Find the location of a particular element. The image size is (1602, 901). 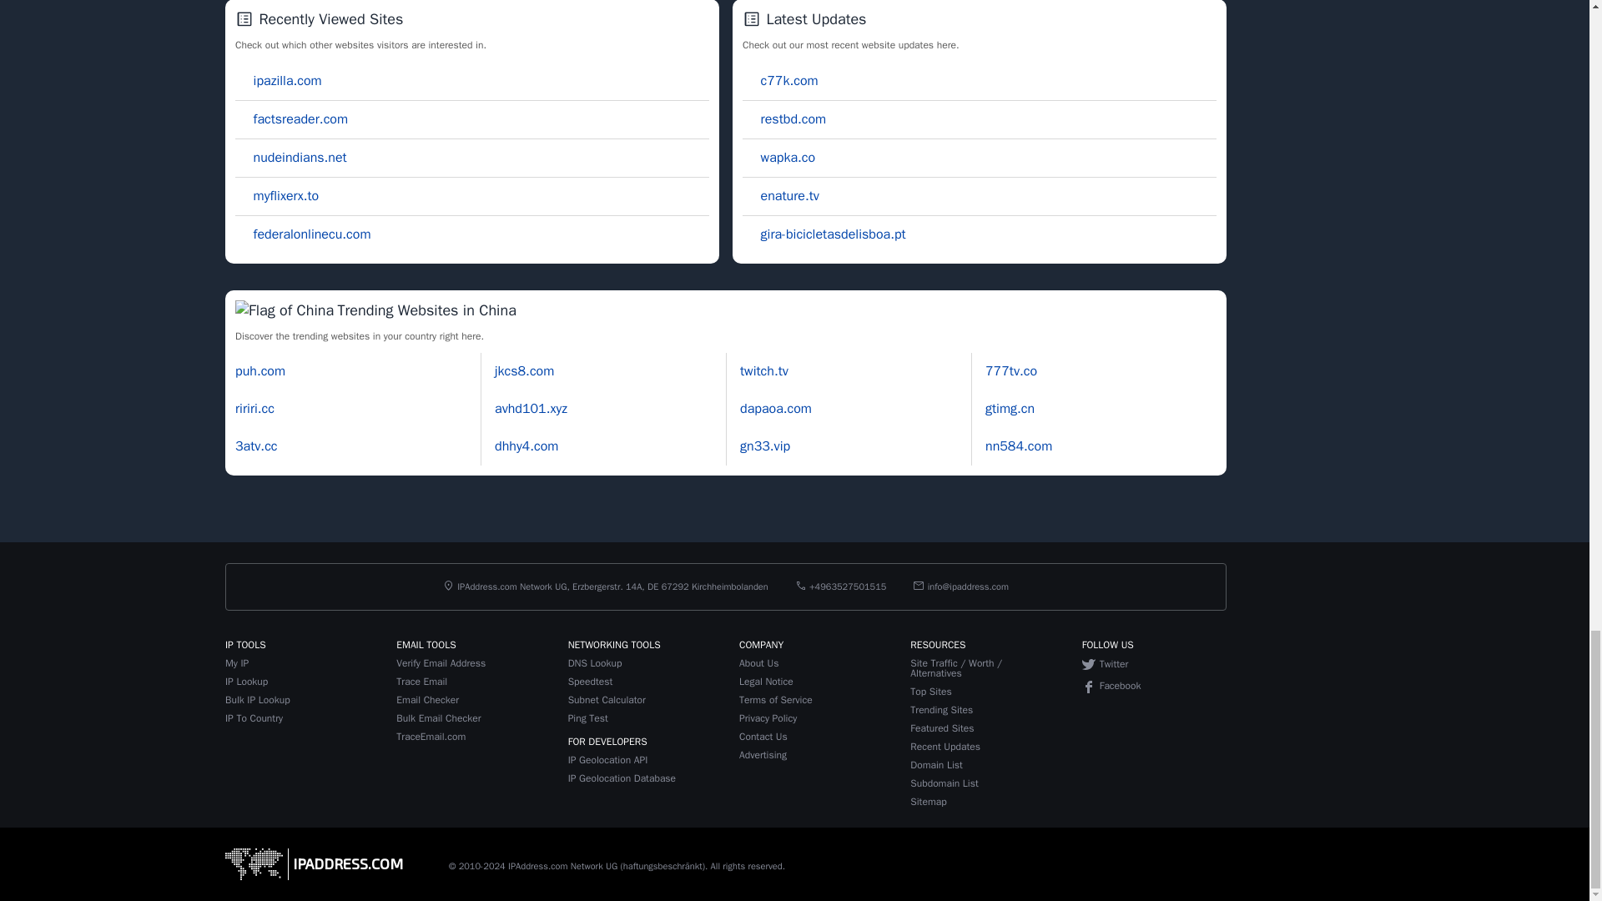

777tv.co is located at coordinates (1010, 370).